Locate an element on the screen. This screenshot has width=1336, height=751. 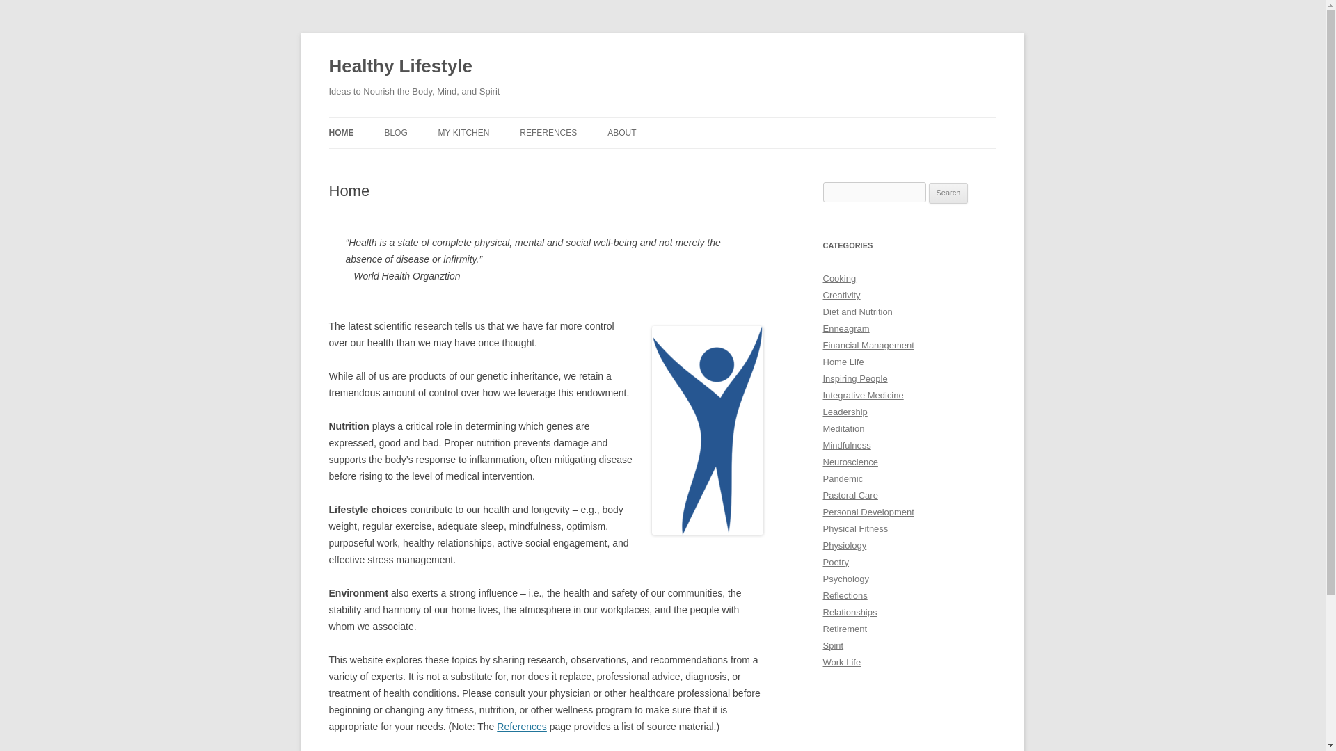
Pandemic is located at coordinates (843, 478).